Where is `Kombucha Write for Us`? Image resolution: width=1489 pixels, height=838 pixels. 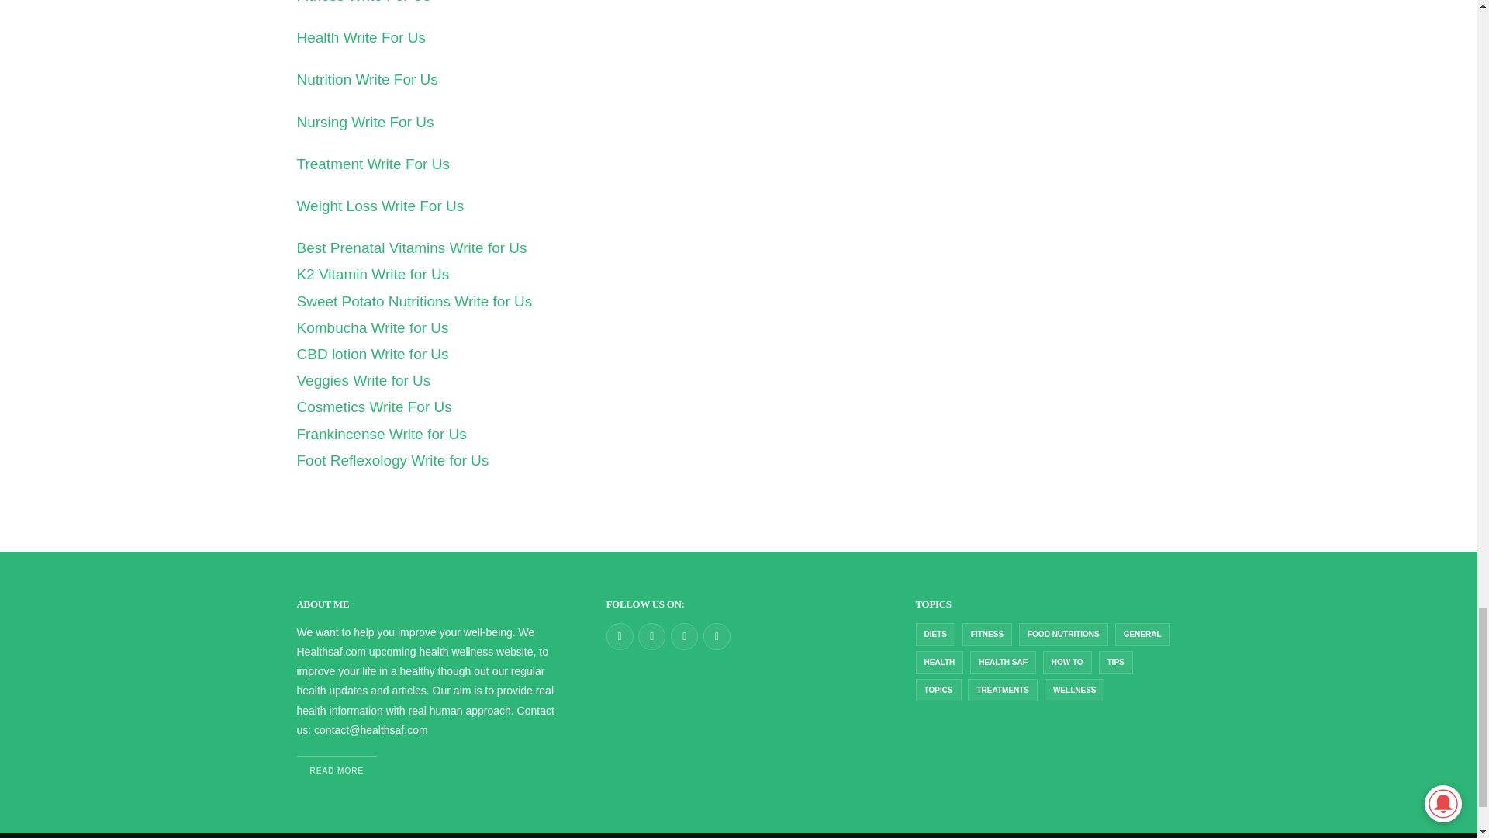 Kombucha Write for Us is located at coordinates (372, 327).